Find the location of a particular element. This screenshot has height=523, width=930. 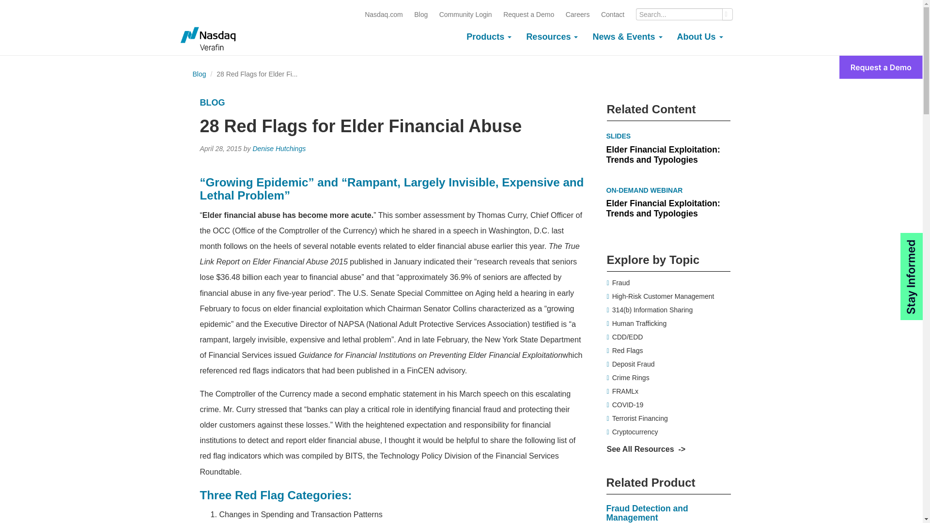

Community Login is located at coordinates (465, 14).